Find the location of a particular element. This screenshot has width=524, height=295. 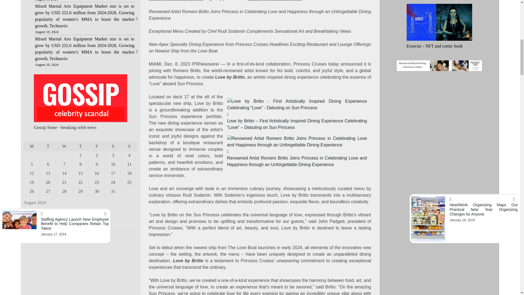

10 is located at coordinates (113, 164).